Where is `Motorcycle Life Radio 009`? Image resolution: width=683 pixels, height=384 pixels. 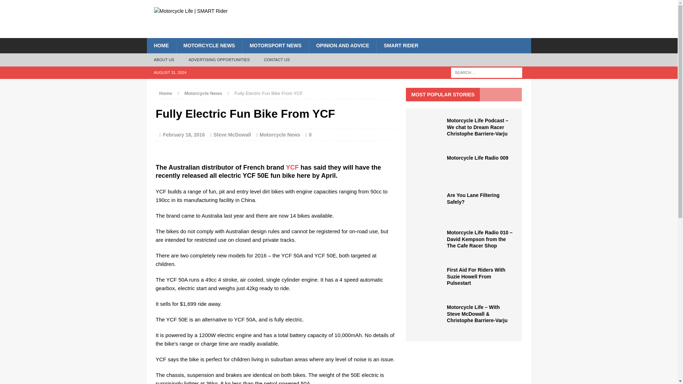
Motorcycle Life Radio 009 is located at coordinates (477, 158).